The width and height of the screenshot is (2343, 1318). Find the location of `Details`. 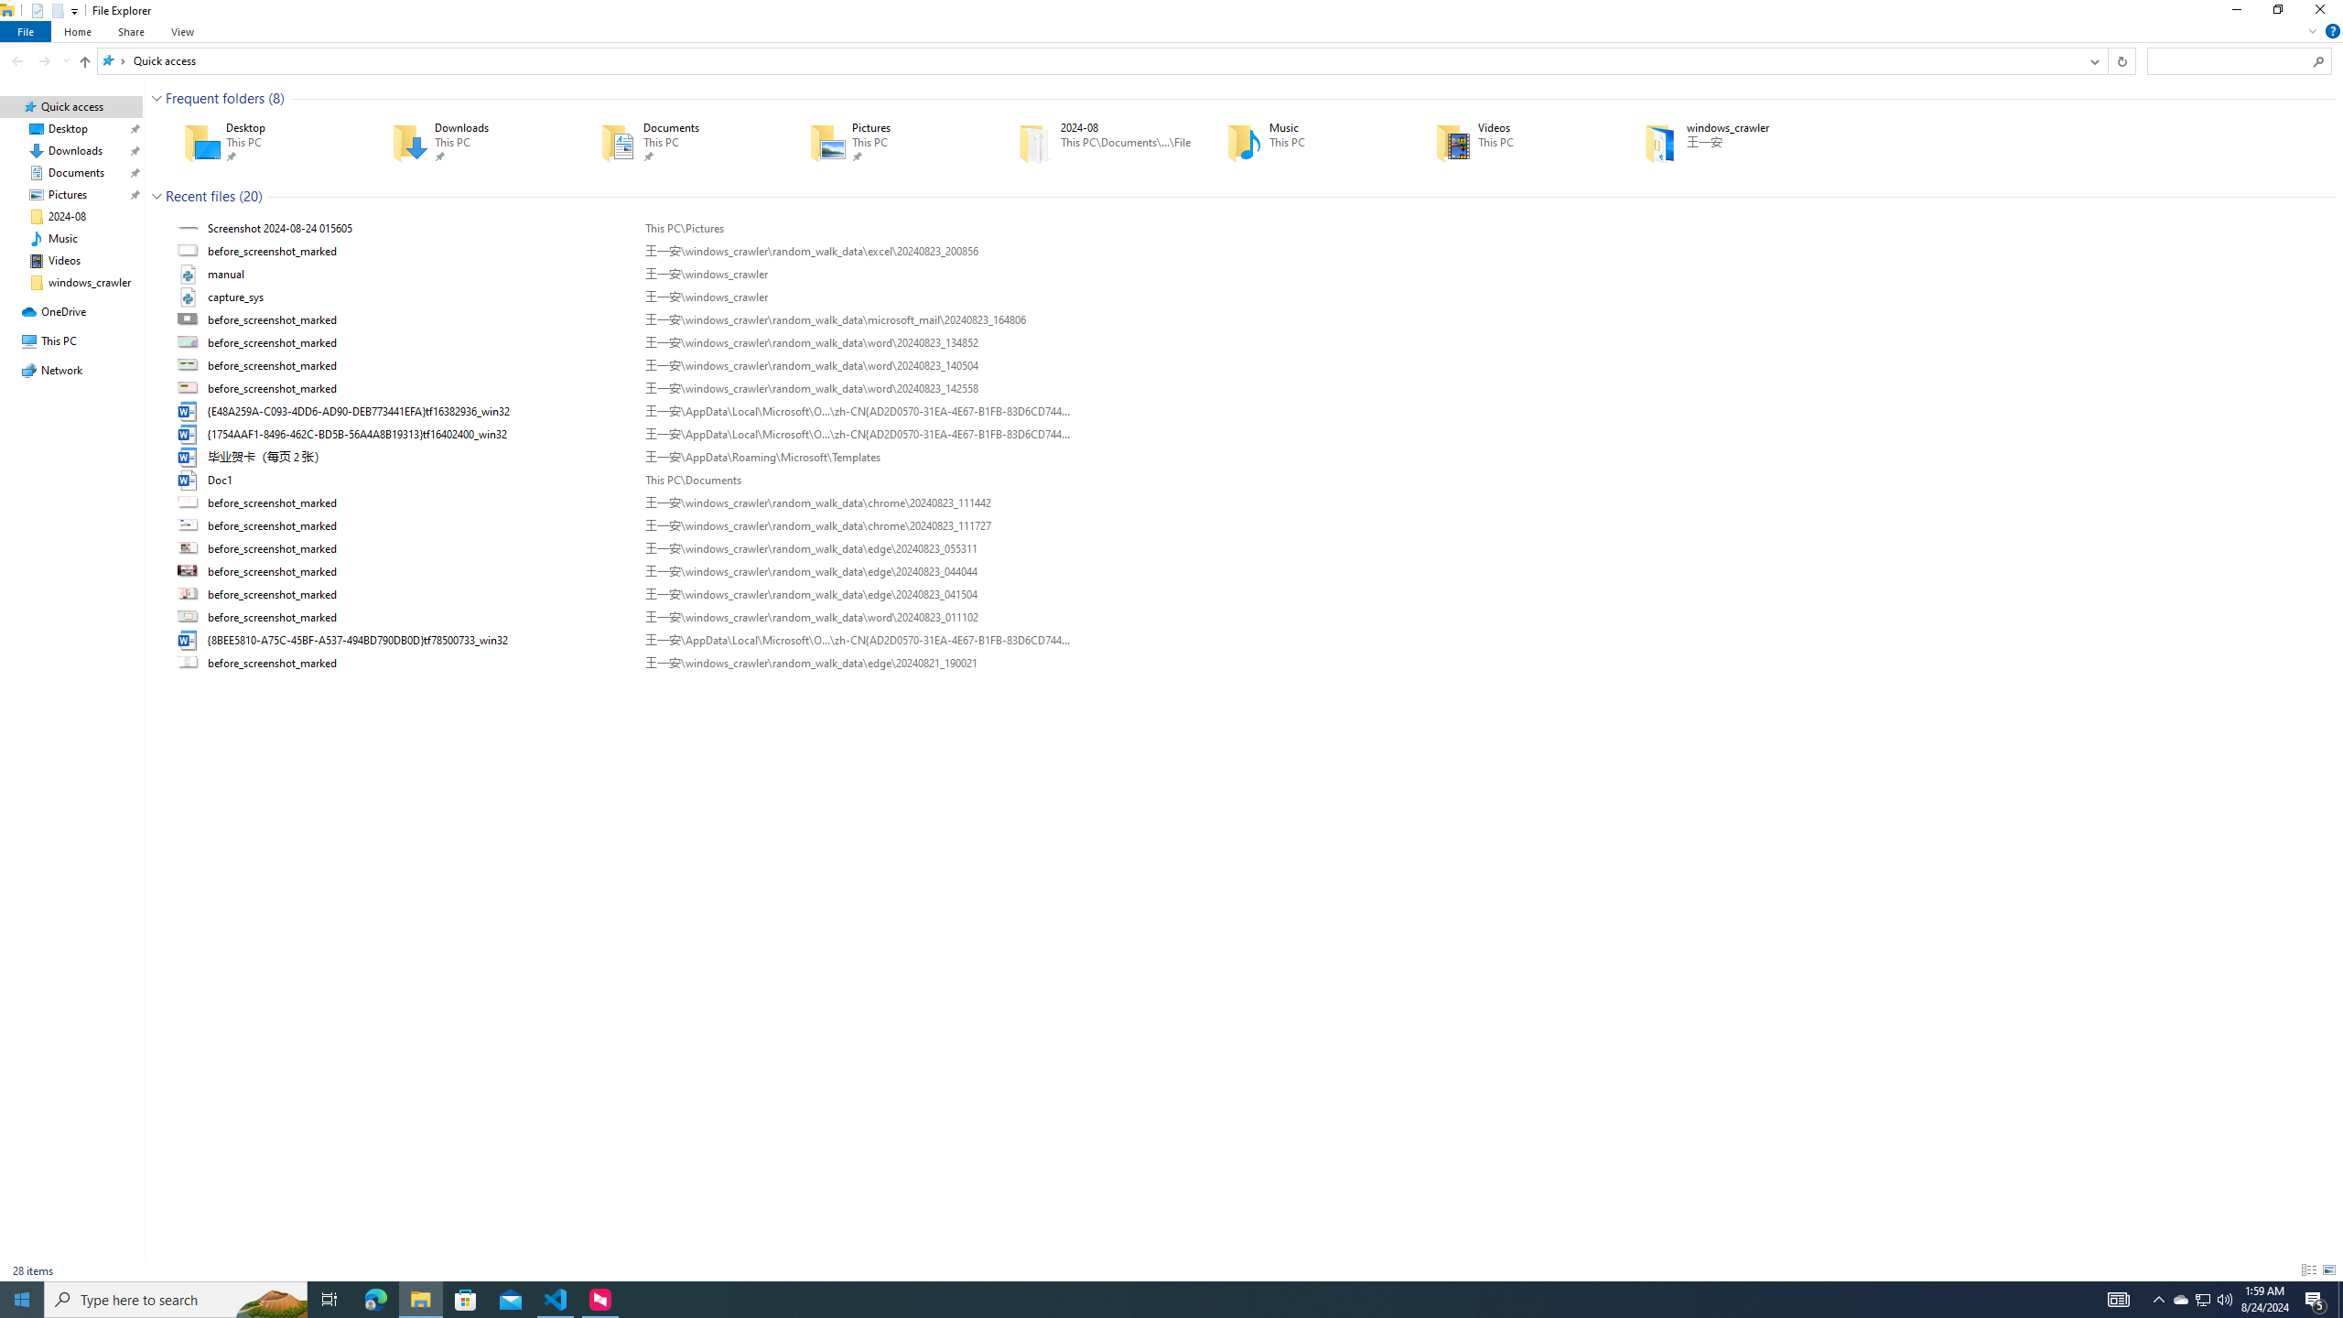

Details is located at coordinates (2308, 1270).